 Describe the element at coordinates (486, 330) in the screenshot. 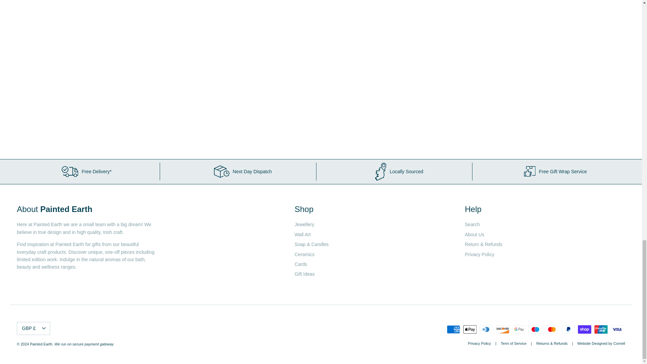

I see `Diners Club` at that location.